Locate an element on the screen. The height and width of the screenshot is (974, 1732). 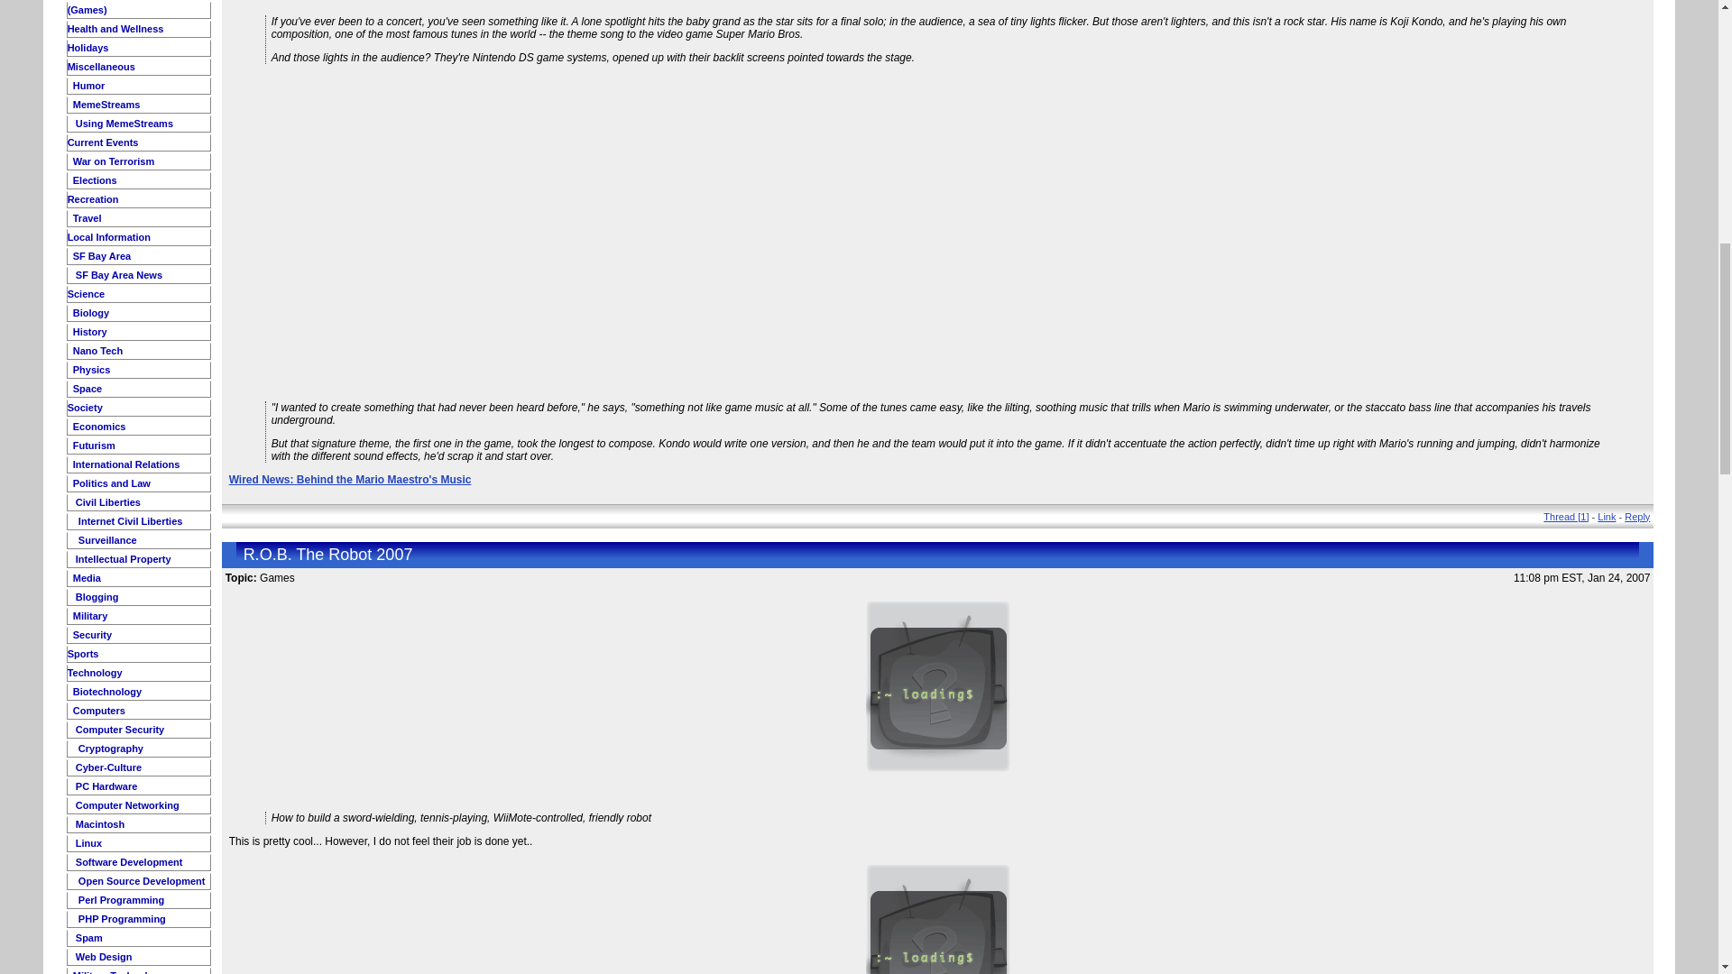
Travel is located at coordinates (87, 218).